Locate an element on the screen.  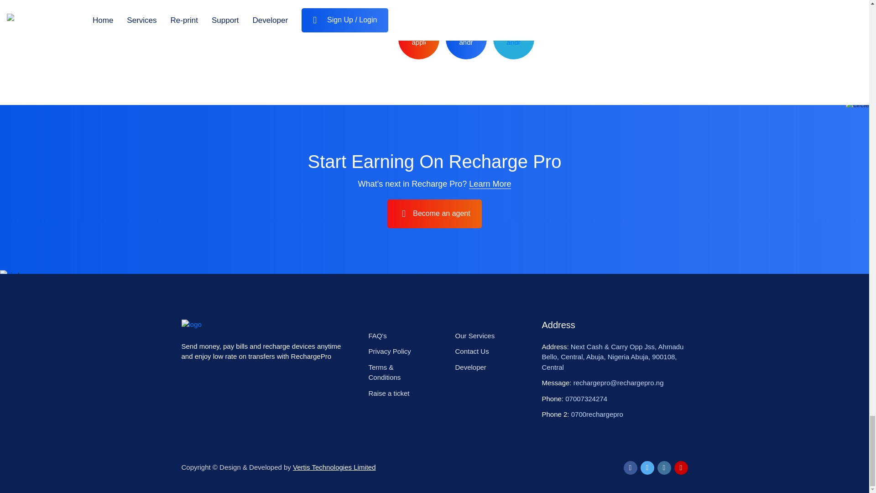
Learn More is located at coordinates (490, 184).